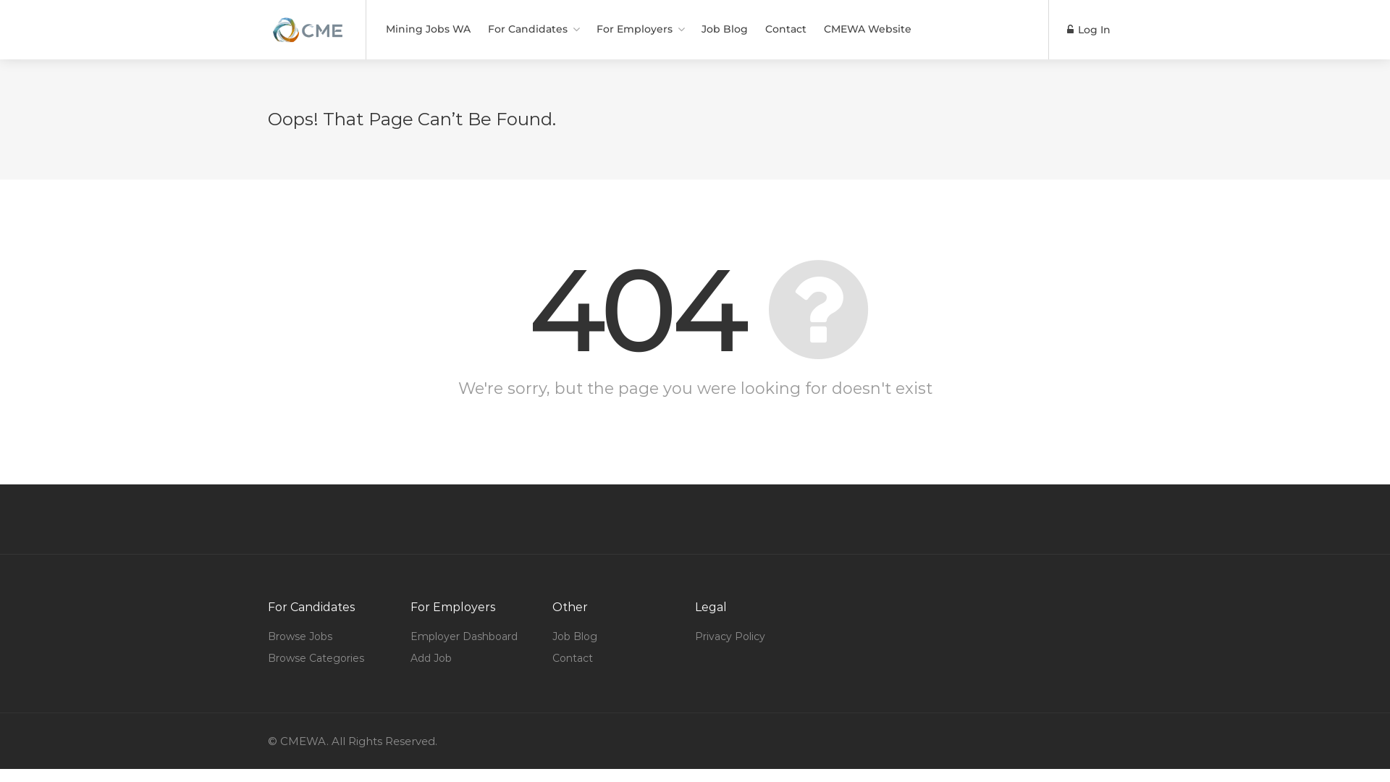 The width and height of the screenshot is (1390, 782). Describe the element at coordinates (575, 636) in the screenshot. I see `Job Blog` at that location.